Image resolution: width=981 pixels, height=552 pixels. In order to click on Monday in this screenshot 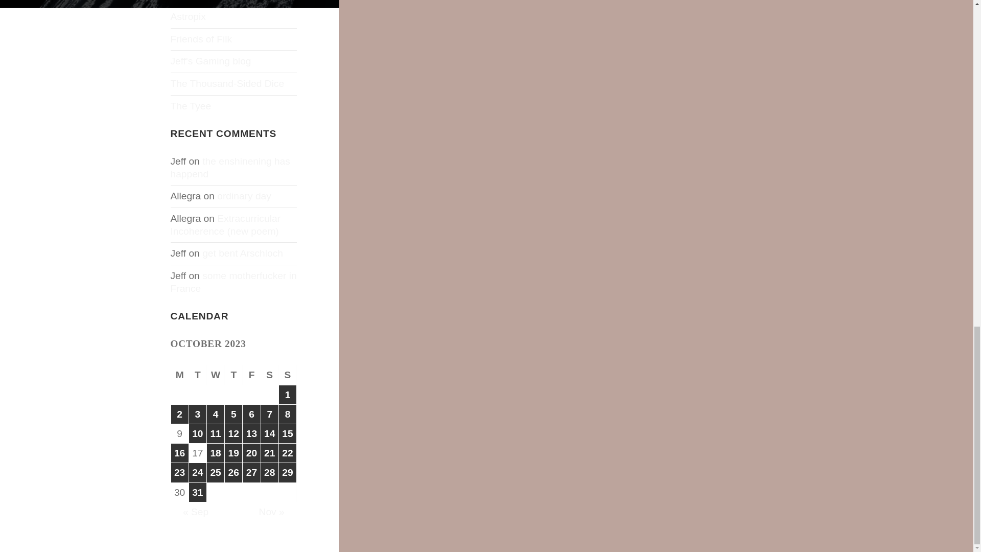, I will do `click(180, 375)`.